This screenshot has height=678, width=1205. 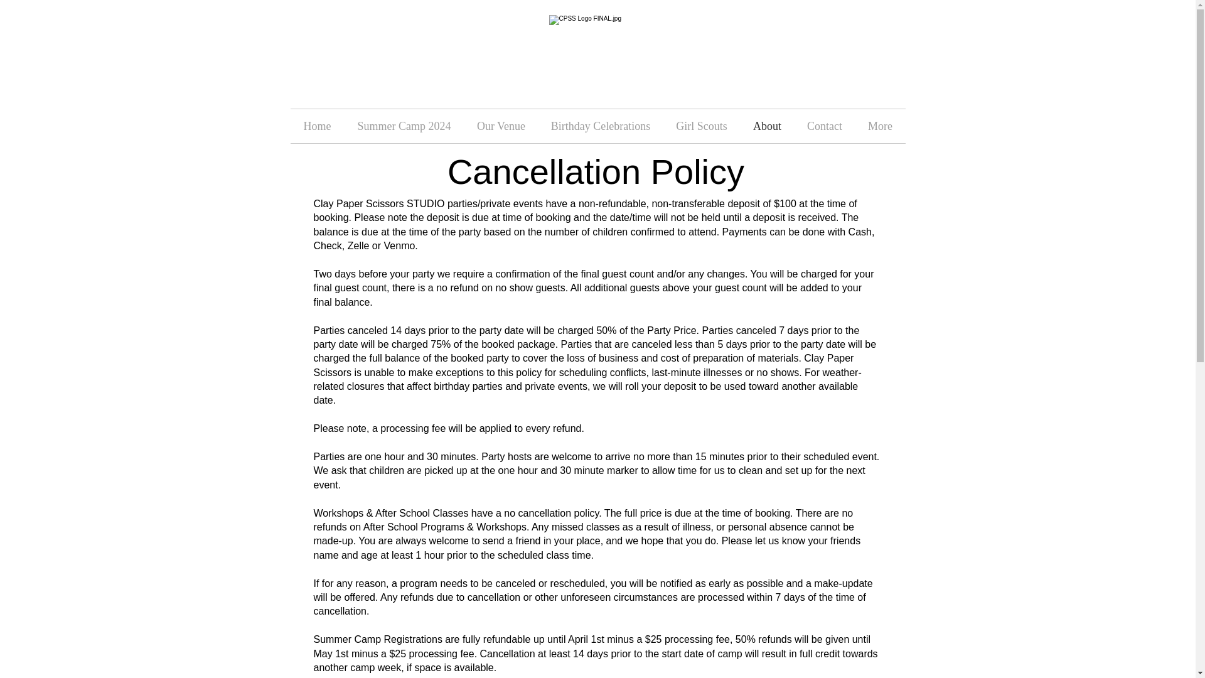 What do you see at coordinates (404, 126) in the screenshot?
I see `Summer Camp 2024` at bounding box center [404, 126].